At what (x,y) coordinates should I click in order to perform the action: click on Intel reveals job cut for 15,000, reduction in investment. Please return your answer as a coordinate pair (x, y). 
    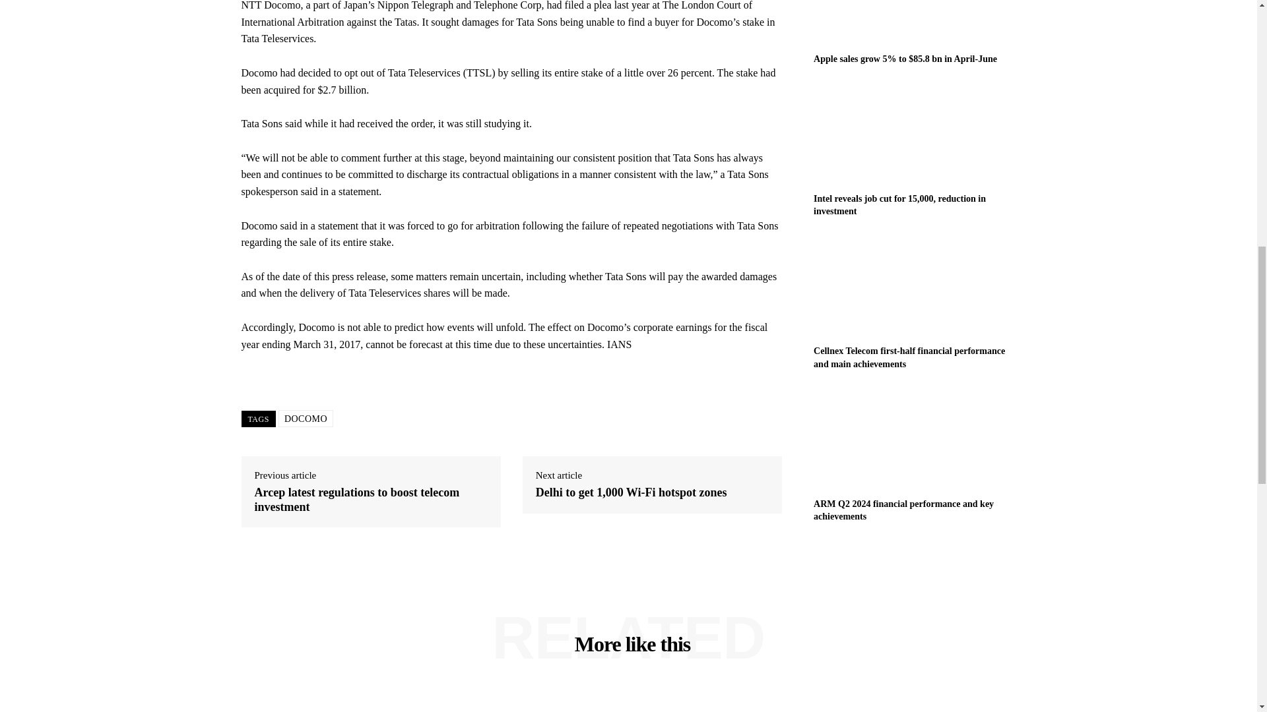
    Looking at the image, I should click on (915, 133).